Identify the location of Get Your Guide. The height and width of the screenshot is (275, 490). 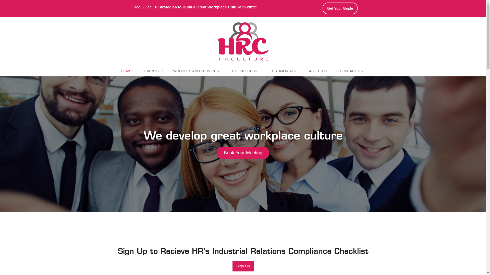
(340, 8).